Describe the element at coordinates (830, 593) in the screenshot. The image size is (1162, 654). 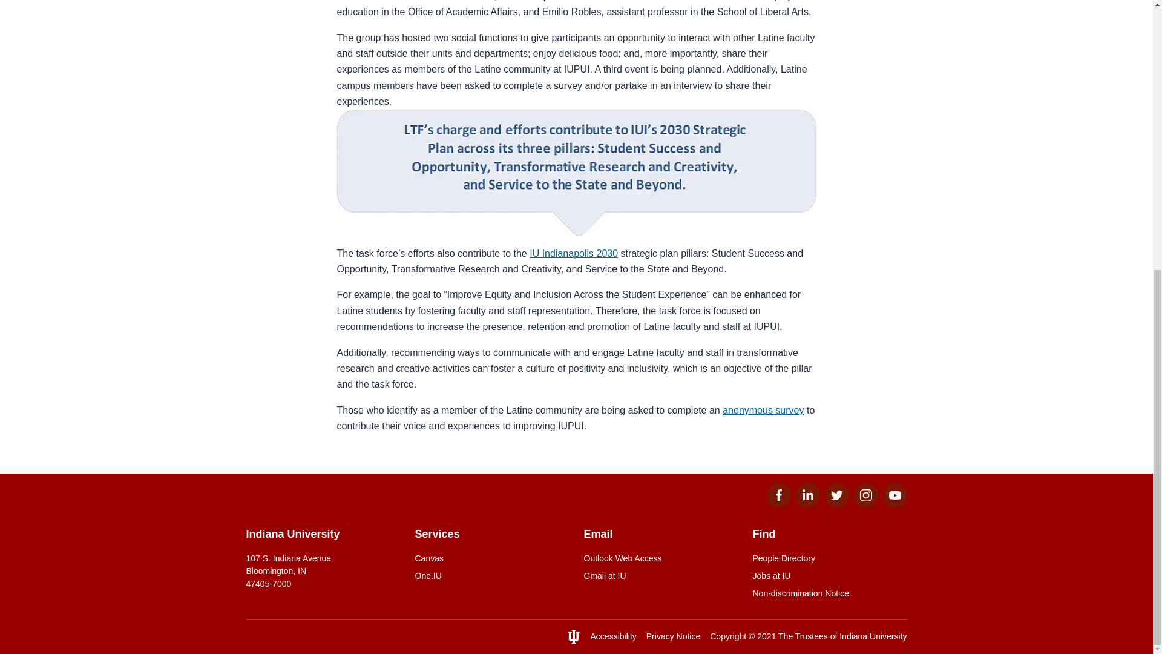
I see `Non-discrimination Notice` at that location.